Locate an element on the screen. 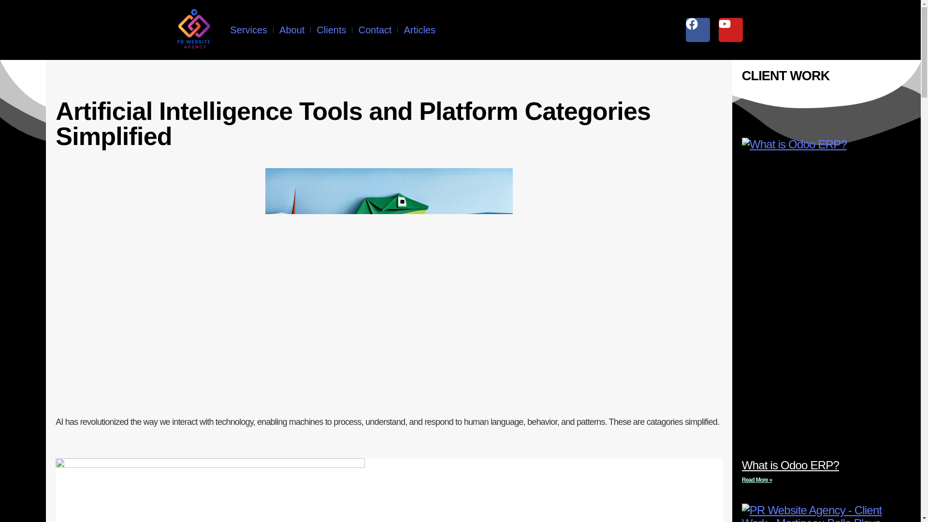 Image resolution: width=928 pixels, height=522 pixels. Clients is located at coordinates (331, 30).